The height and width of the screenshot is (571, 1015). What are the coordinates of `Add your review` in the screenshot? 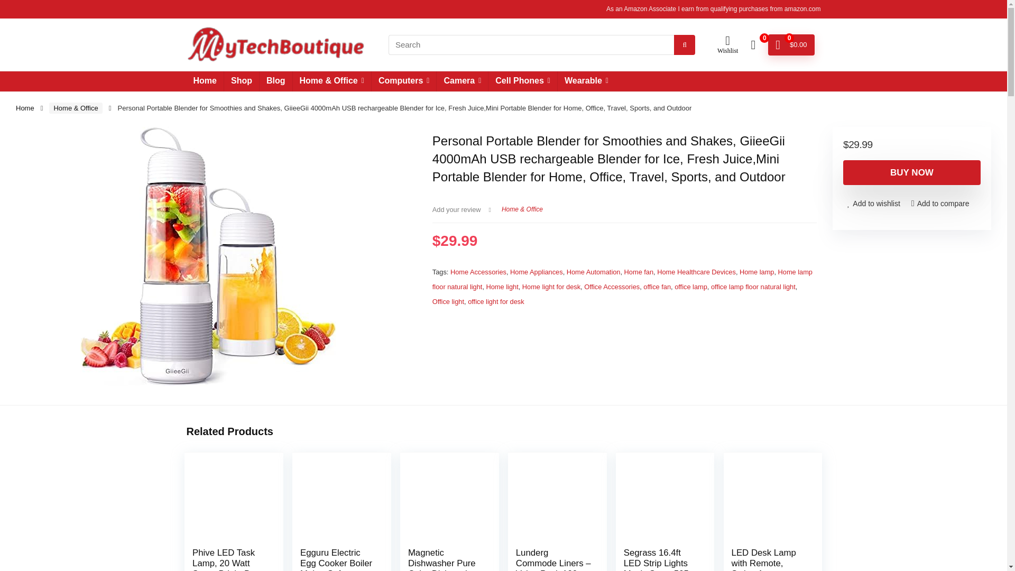 It's located at (457, 209).